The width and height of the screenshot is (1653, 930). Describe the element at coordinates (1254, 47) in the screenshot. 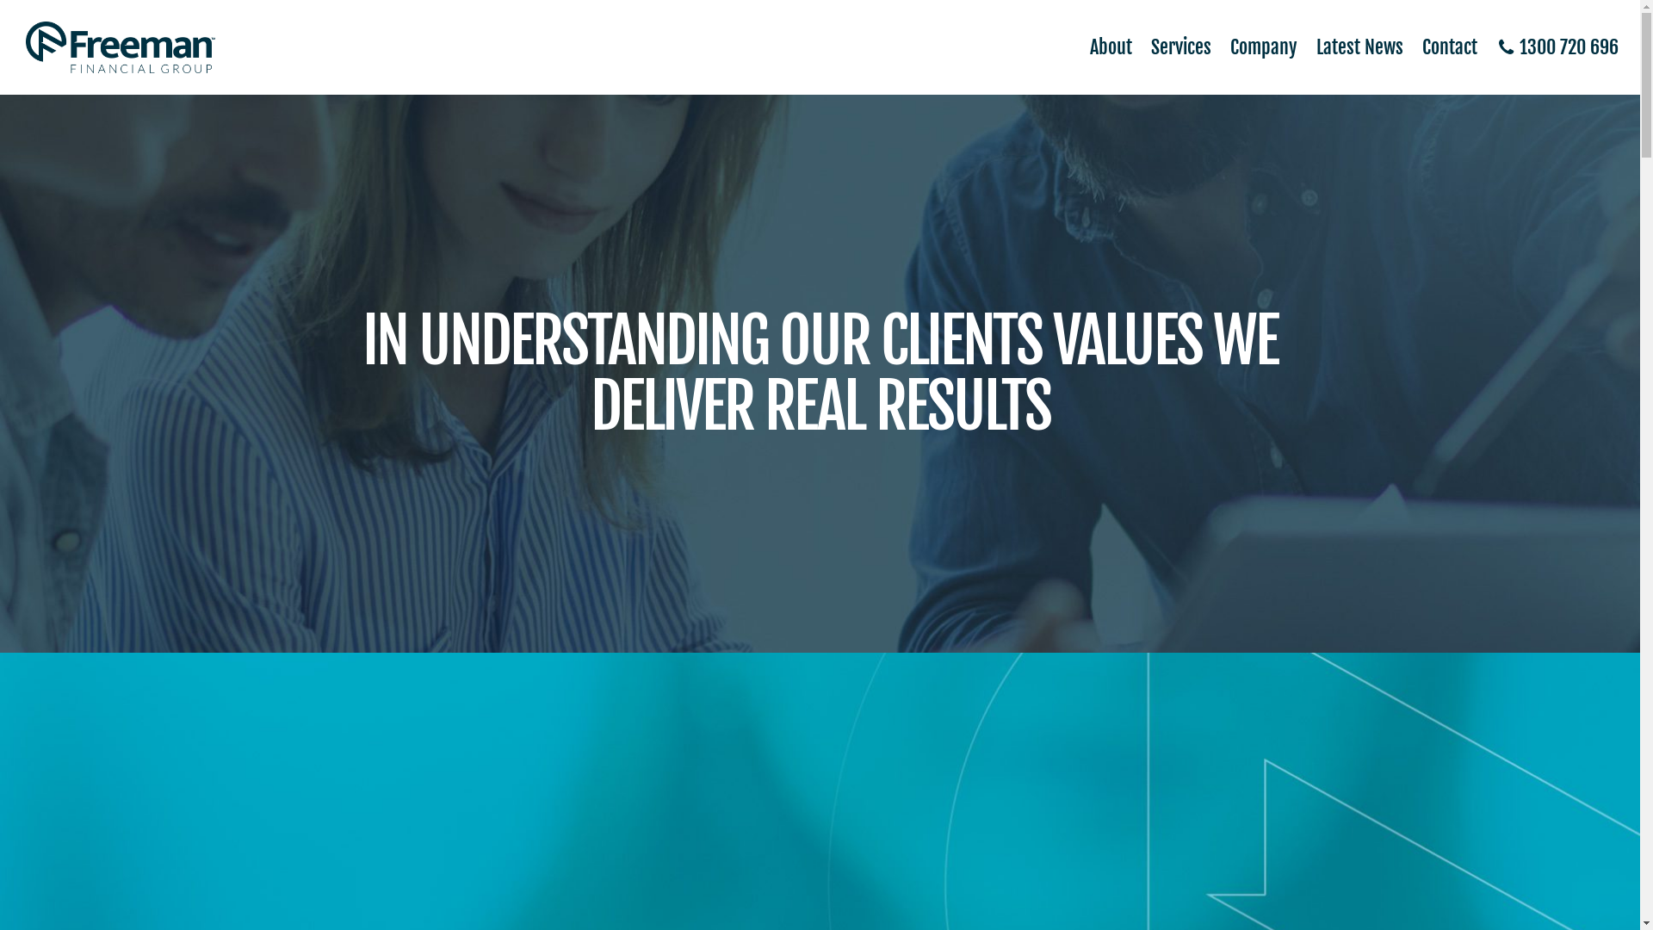

I see `Company` at that location.